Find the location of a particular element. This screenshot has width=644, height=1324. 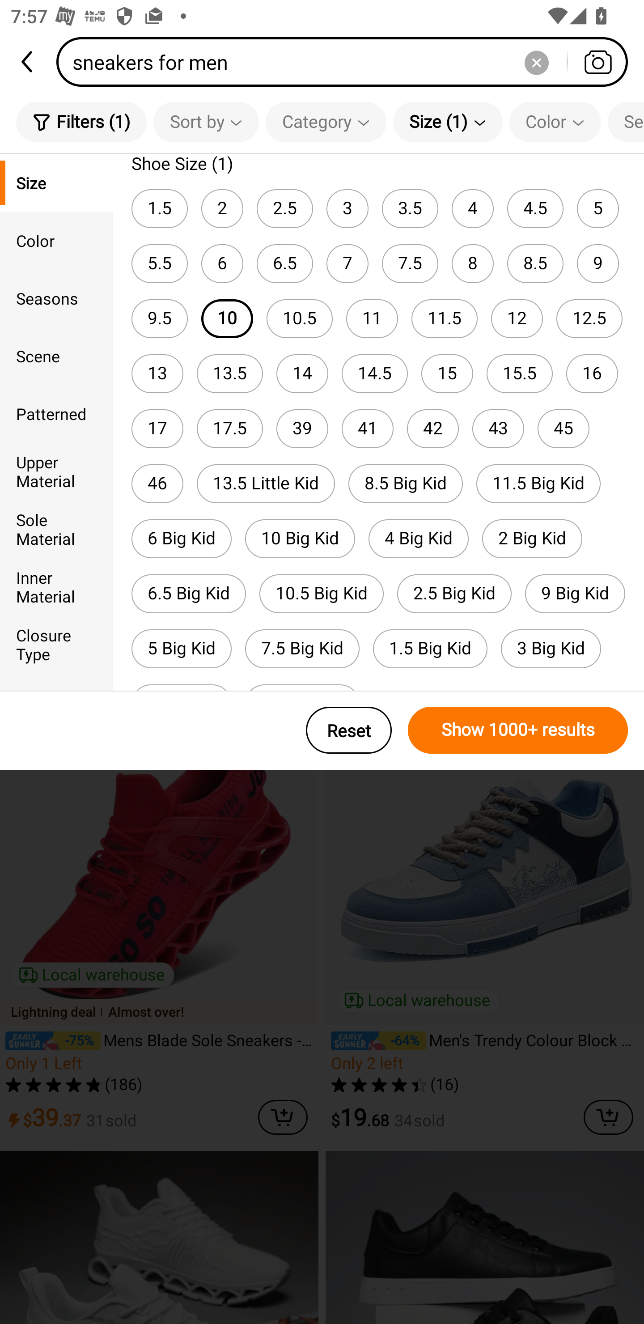

2 Big Kid is located at coordinates (532, 539).